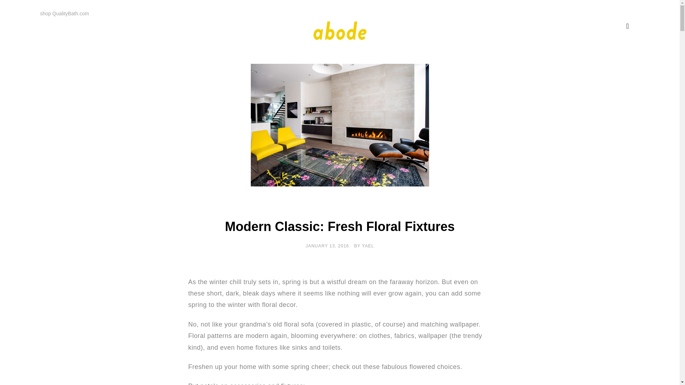 This screenshot has height=385, width=685. I want to click on shop QualityBath.com, so click(64, 14).